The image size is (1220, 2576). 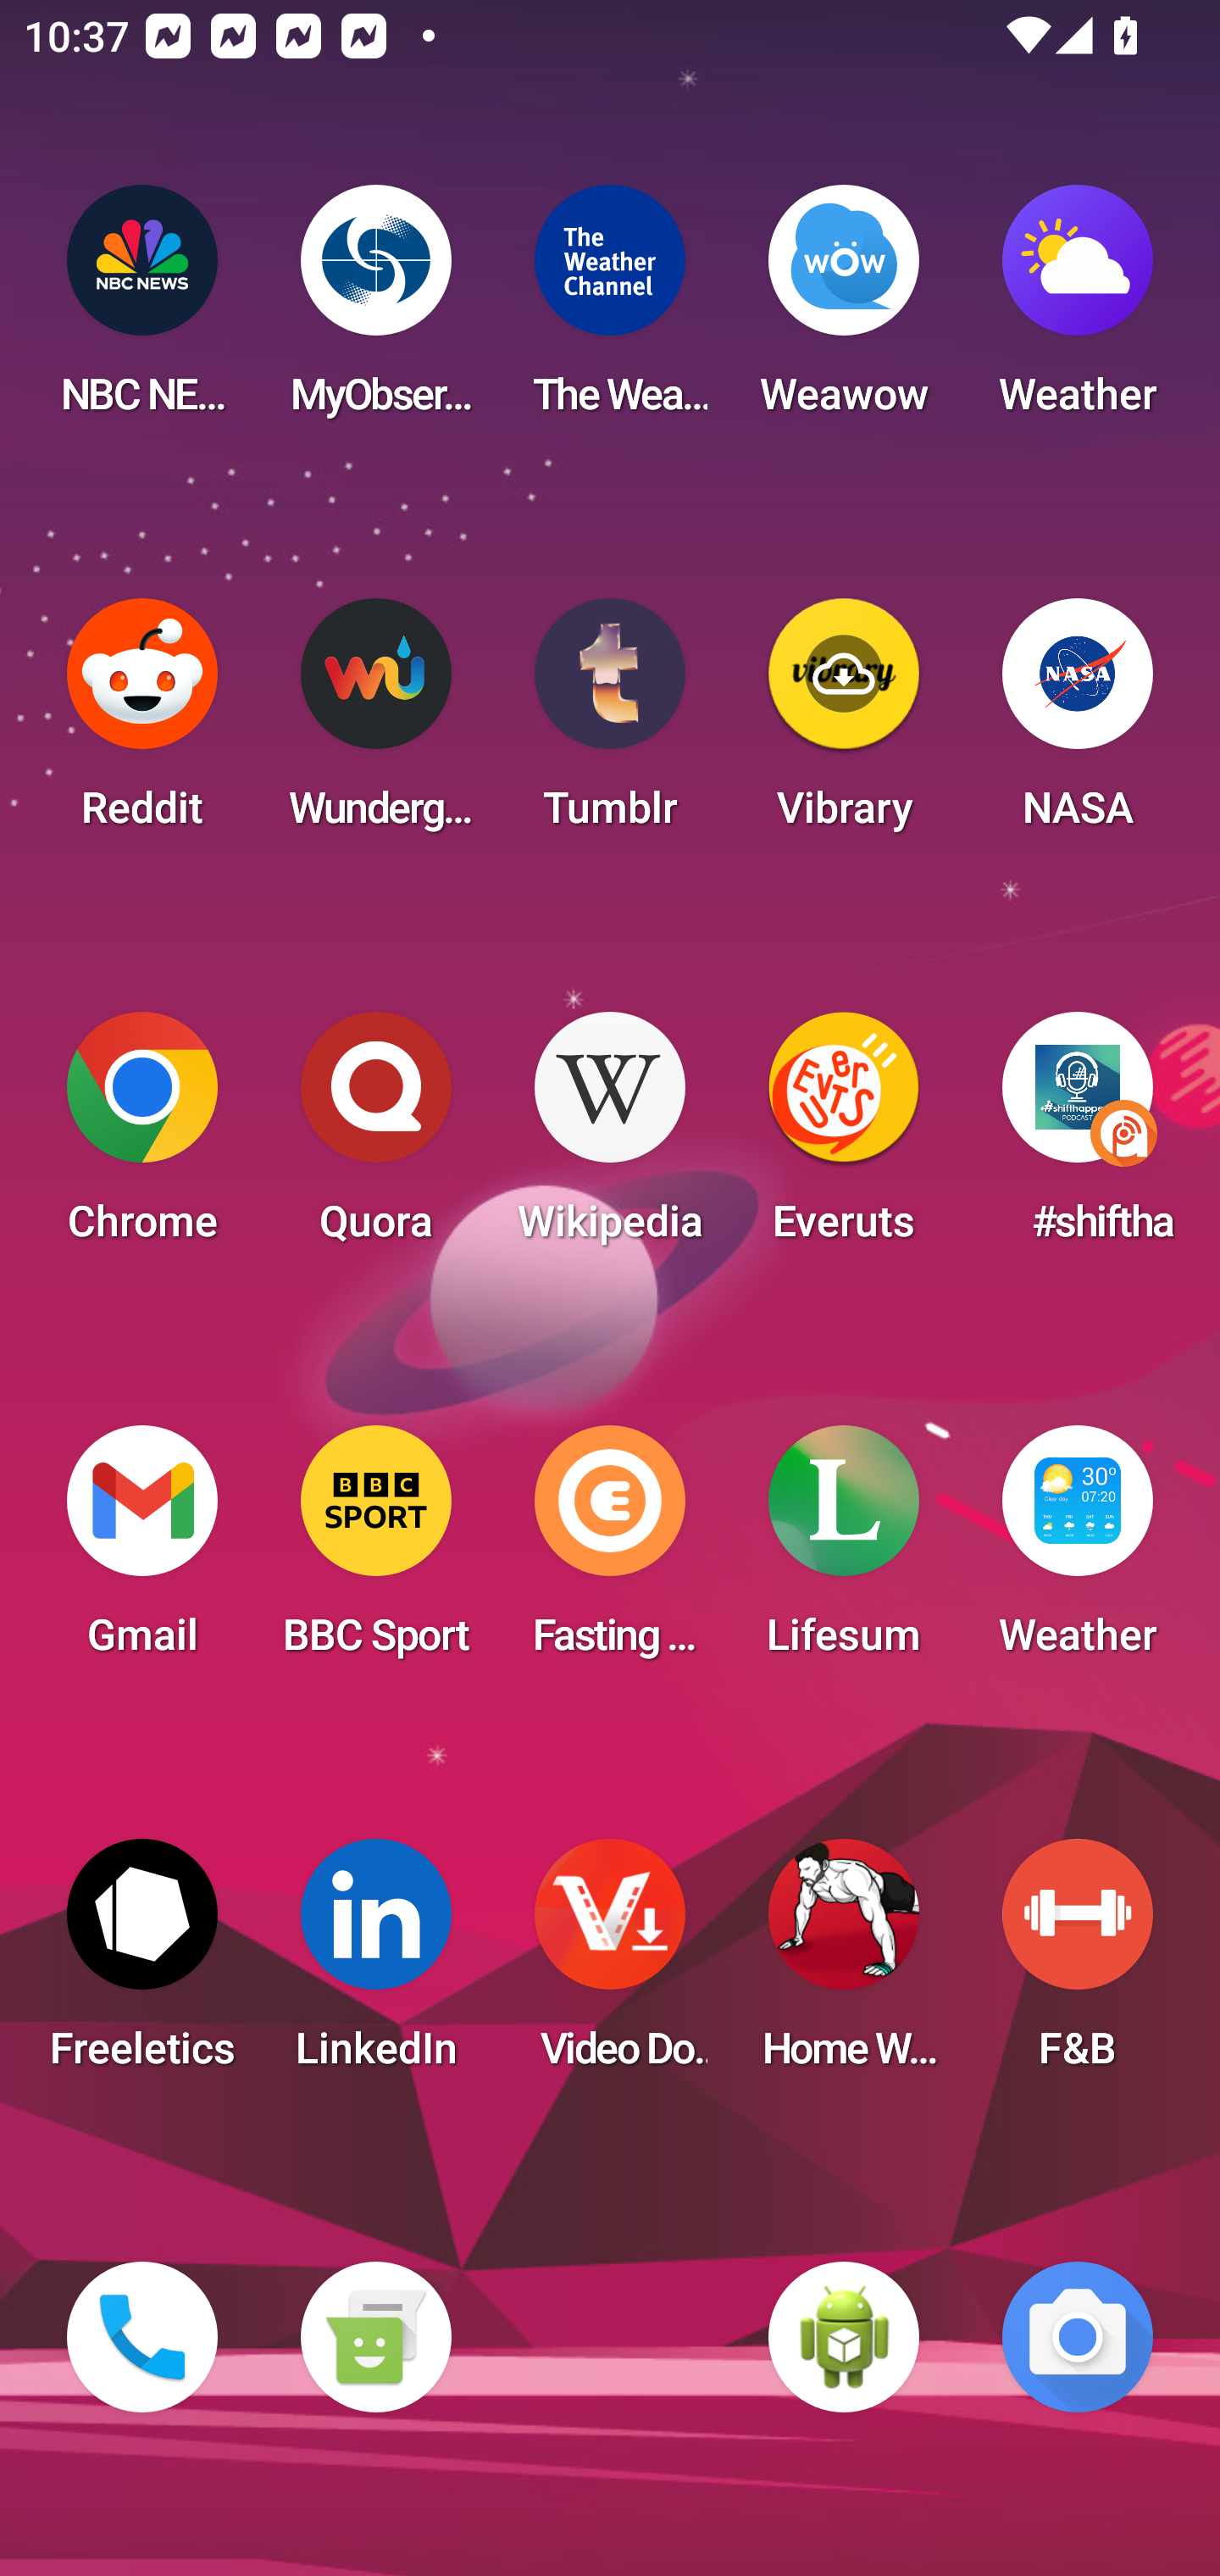 What do you see at coordinates (375, 724) in the screenshot?
I see `Wunderground` at bounding box center [375, 724].